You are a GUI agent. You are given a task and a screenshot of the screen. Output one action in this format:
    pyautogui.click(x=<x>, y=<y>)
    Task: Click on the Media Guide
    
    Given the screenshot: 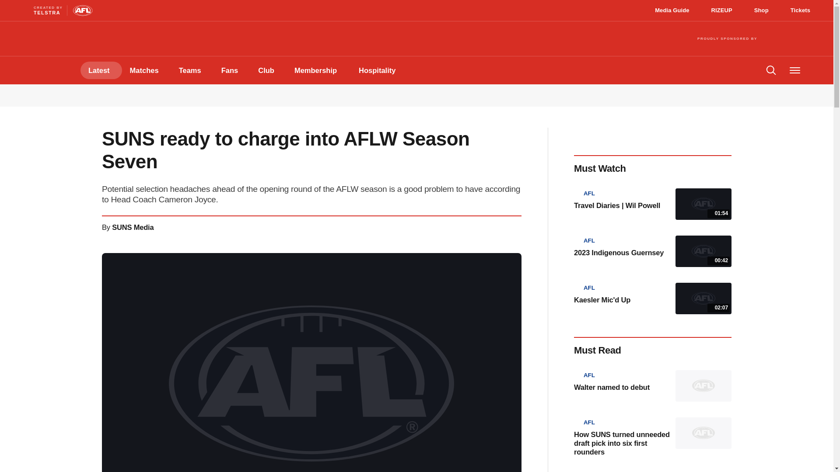 What is the action you would take?
    pyautogui.click(x=232, y=70)
    